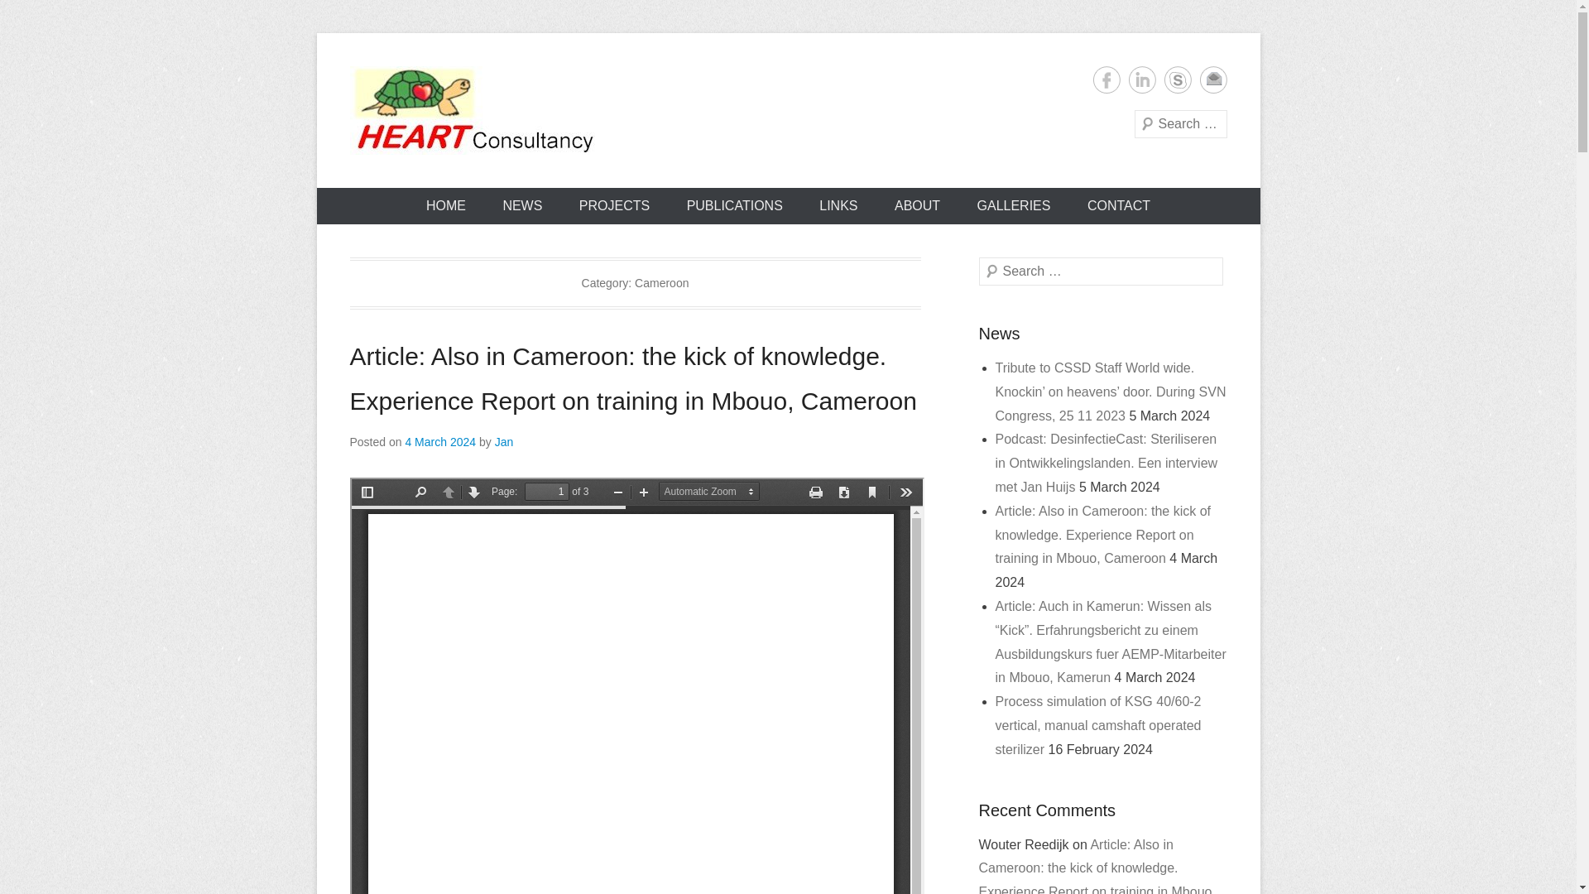 The width and height of the screenshot is (1589, 894). Describe the element at coordinates (614, 205) in the screenshot. I see `PROJECTS` at that location.